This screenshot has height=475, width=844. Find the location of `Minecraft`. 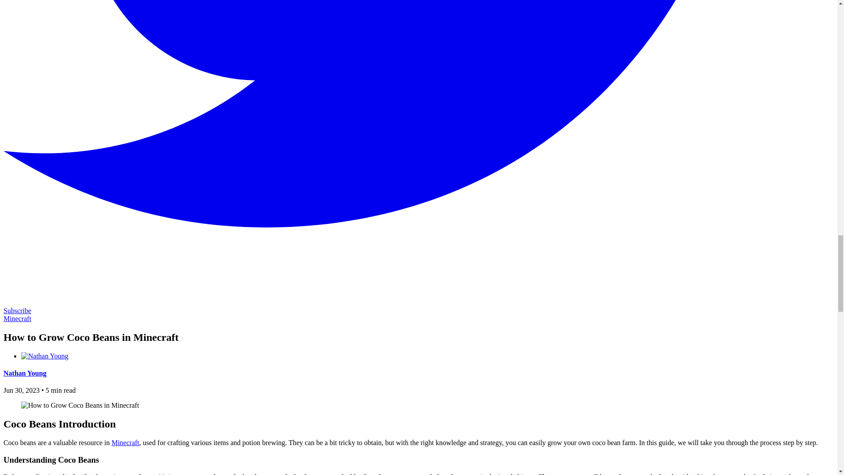

Minecraft is located at coordinates (17, 318).